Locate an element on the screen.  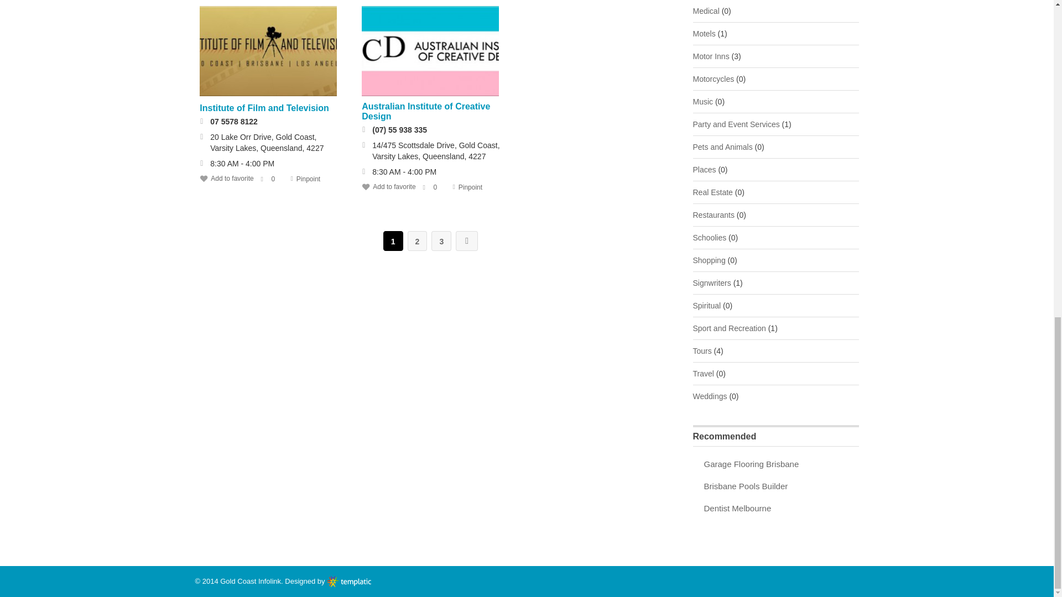
Institute of Film and Television is located at coordinates (264, 108).